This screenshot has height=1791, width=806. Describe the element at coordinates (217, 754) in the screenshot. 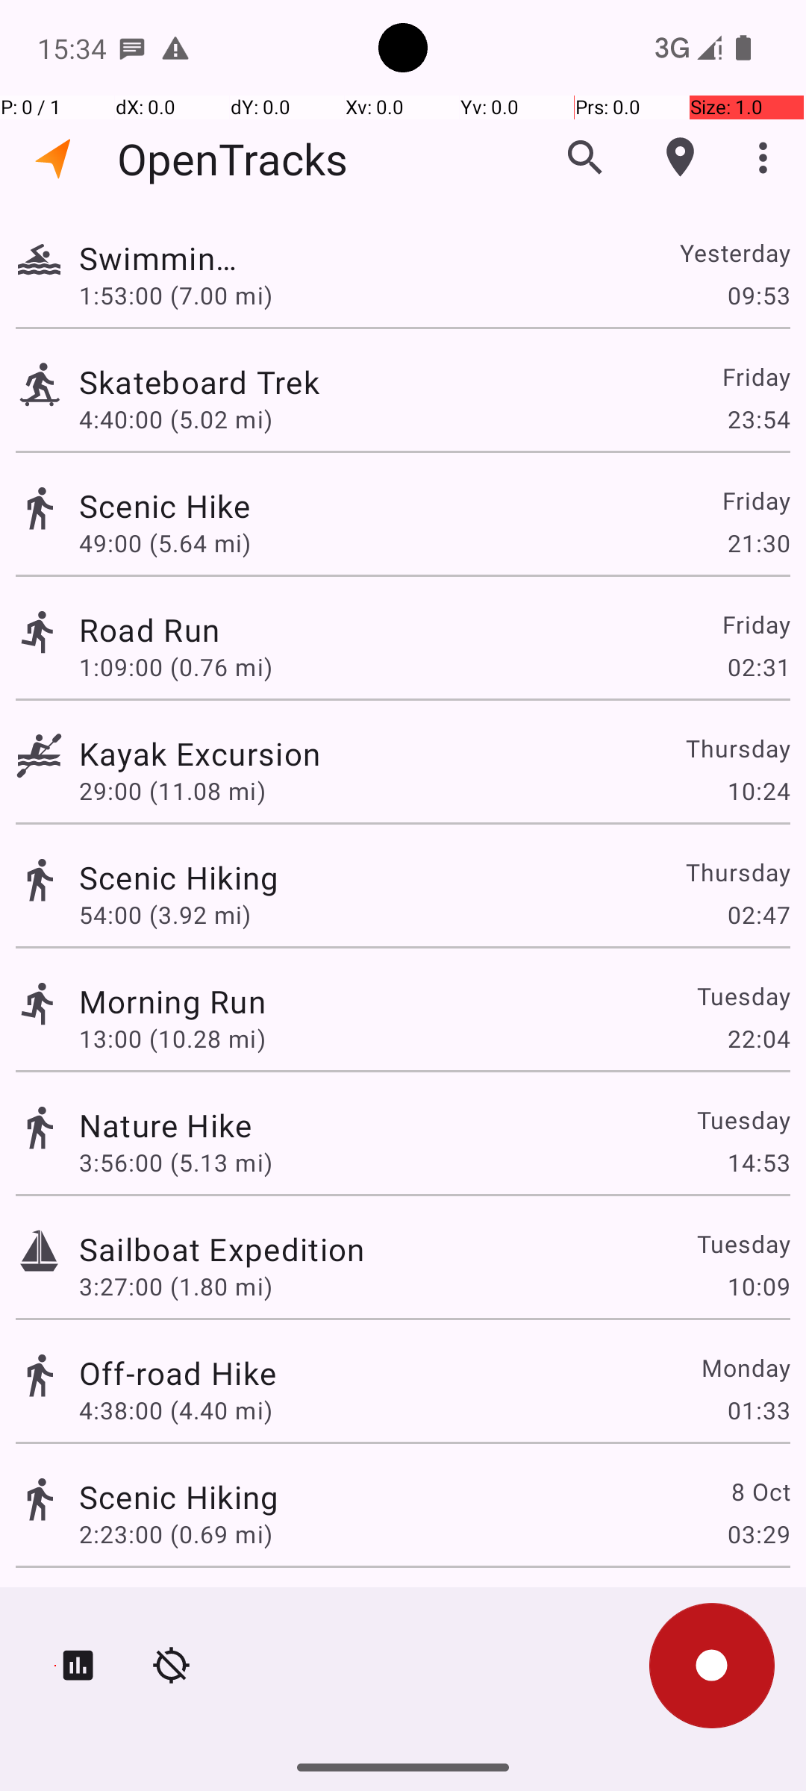

I see `Kayak Excursion` at that location.